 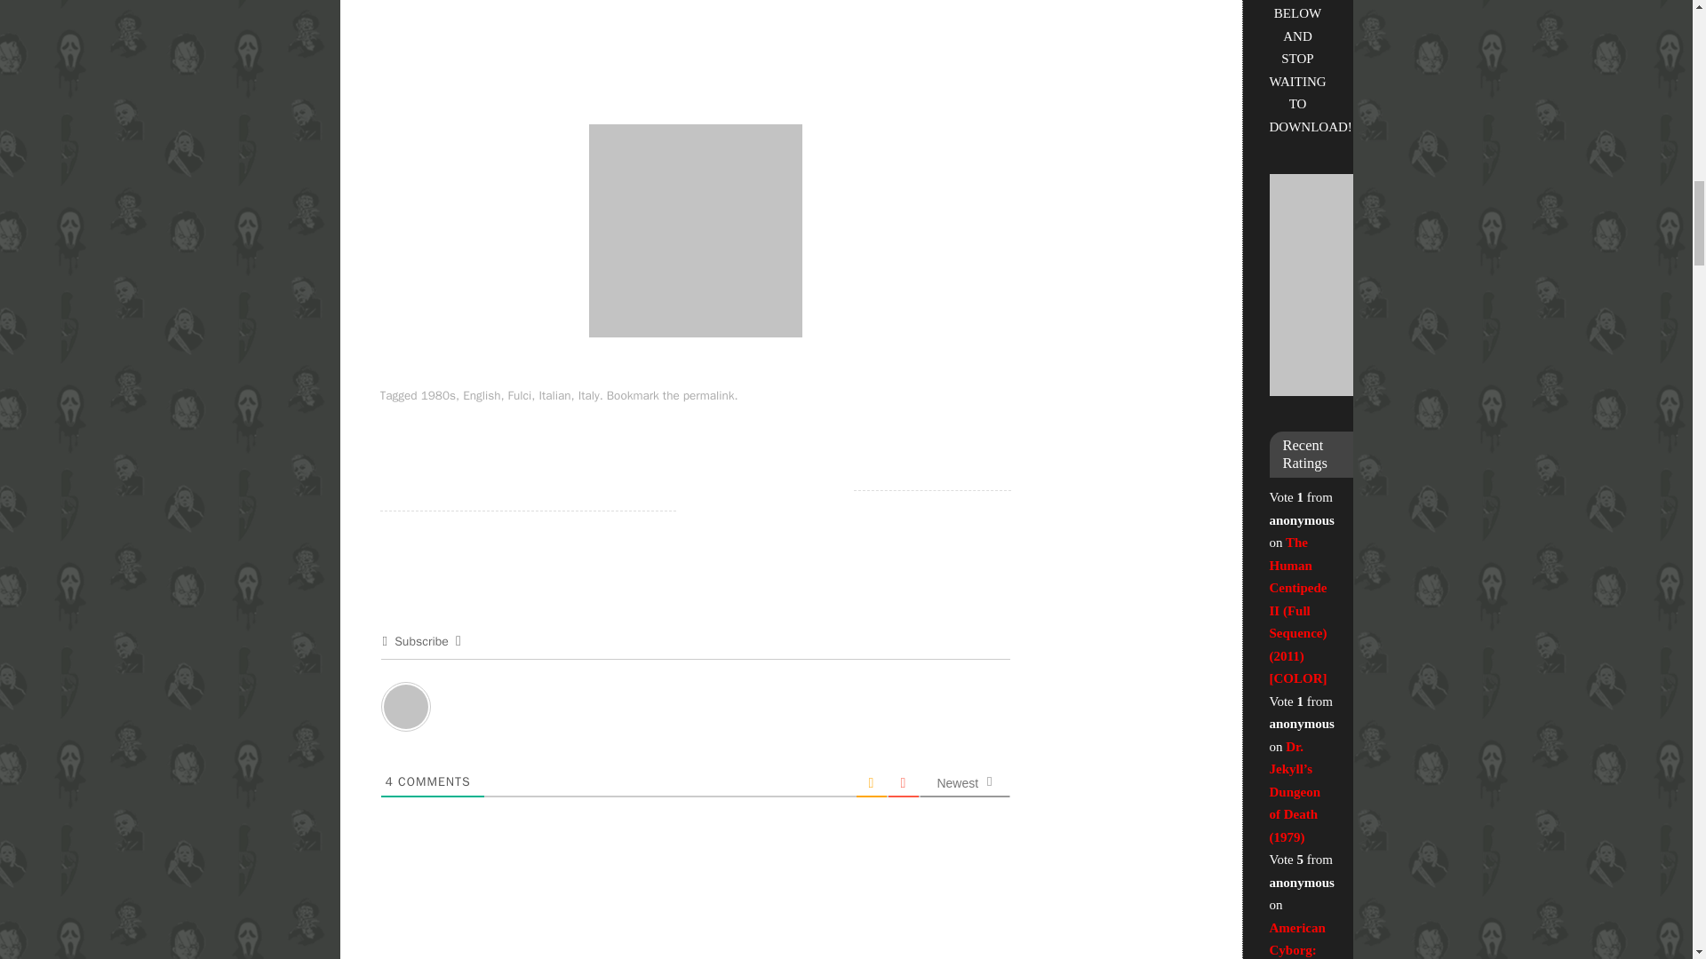 What do you see at coordinates (438, 395) in the screenshot?
I see `1980s` at bounding box center [438, 395].